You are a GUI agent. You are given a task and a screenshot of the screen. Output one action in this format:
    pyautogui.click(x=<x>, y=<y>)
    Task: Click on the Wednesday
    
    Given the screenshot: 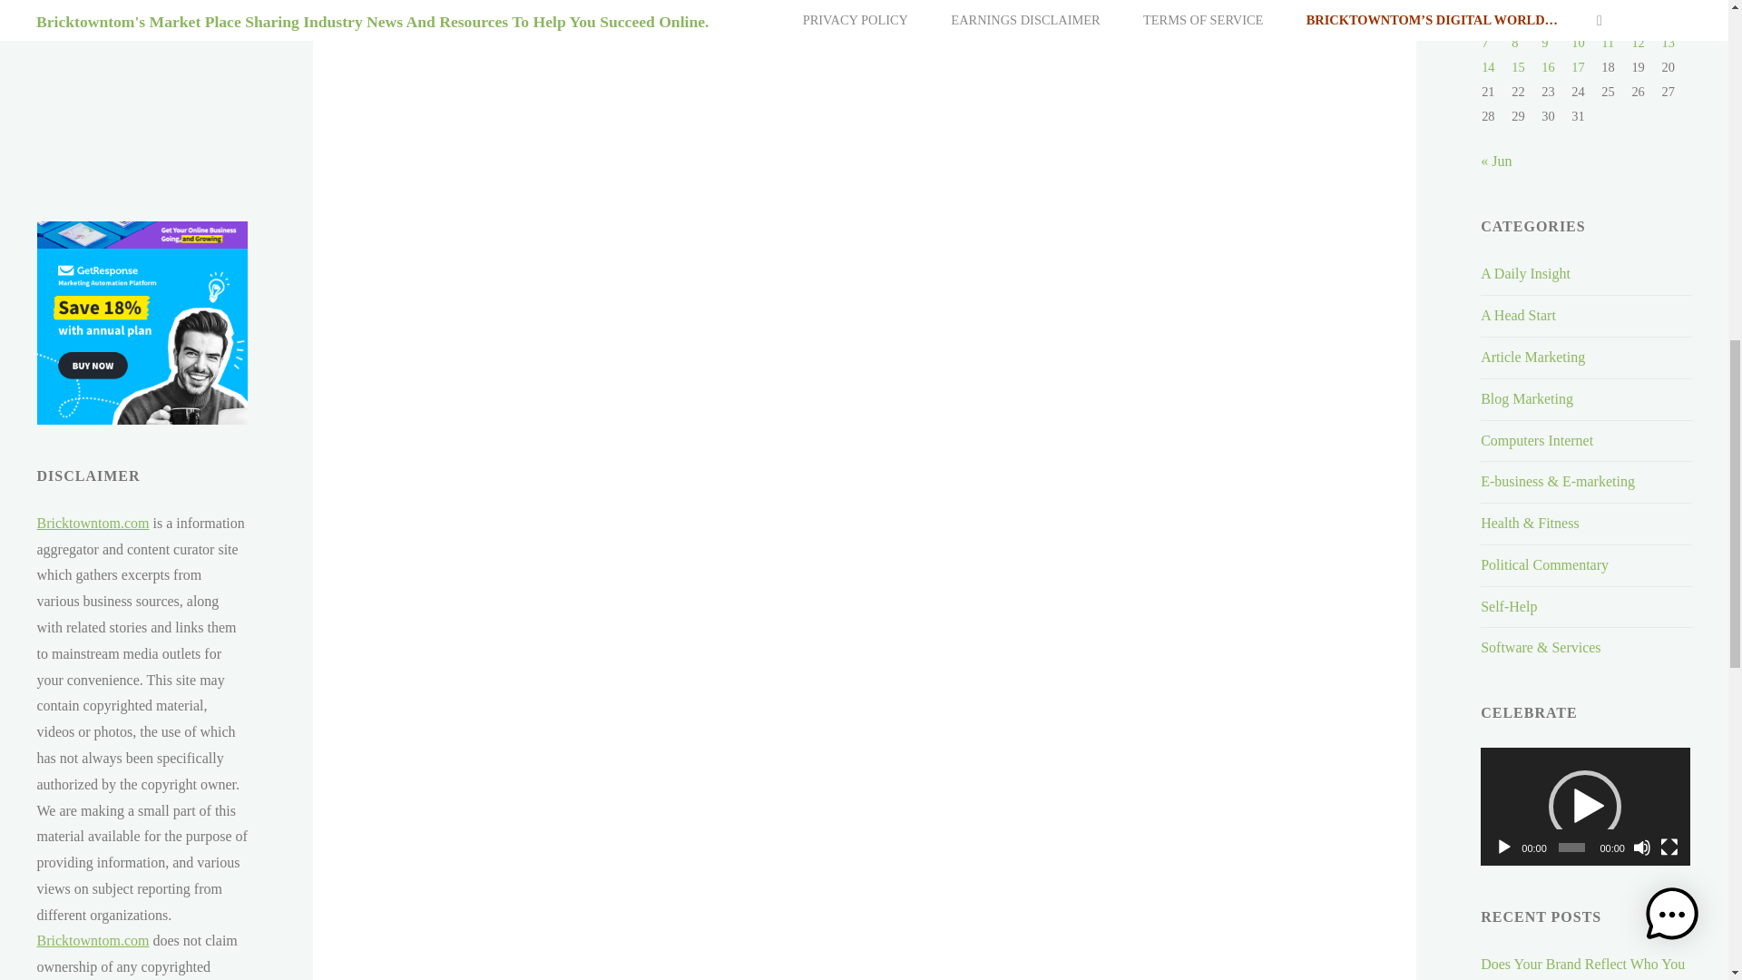 What is the action you would take?
    pyautogui.click(x=1586, y=3)
    